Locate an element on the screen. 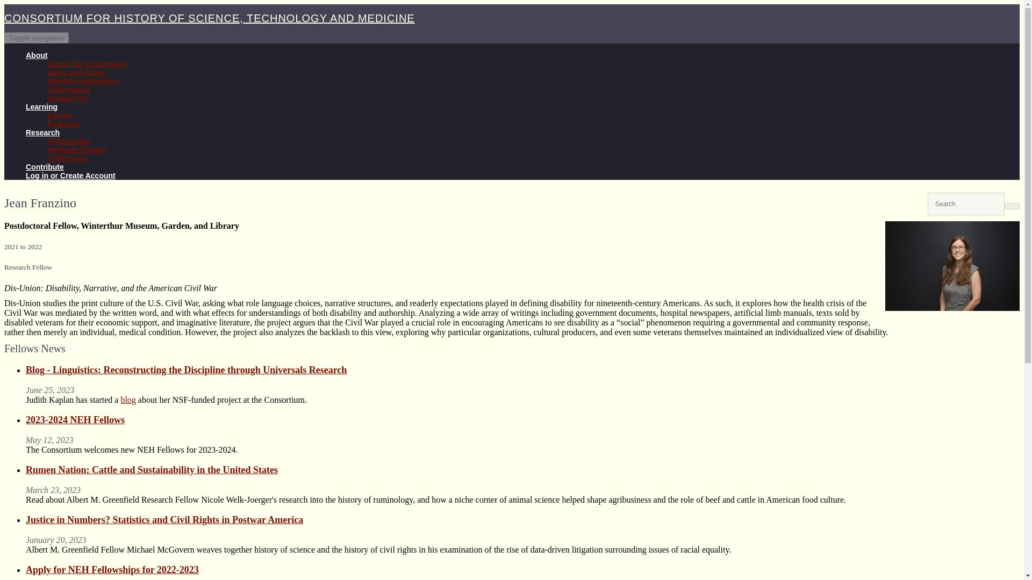 Image resolution: width=1032 pixels, height=580 pixels. Working Groups is located at coordinates (76, 150).